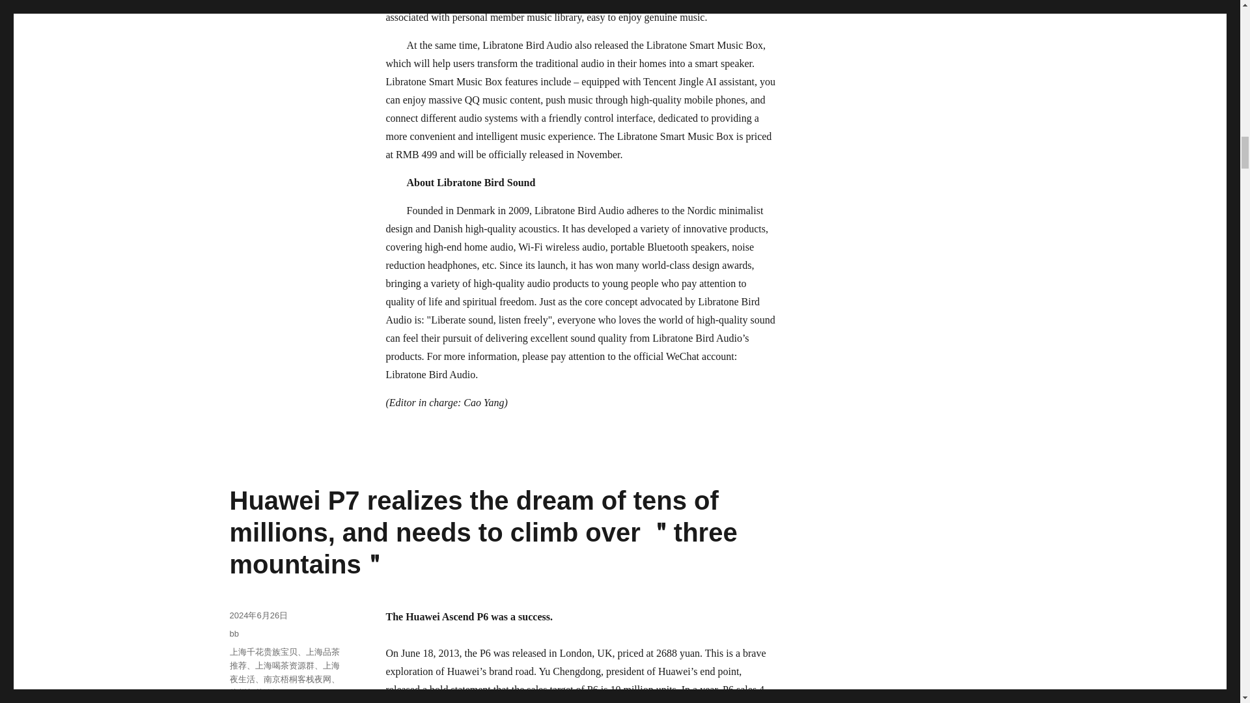  Describe the element at coordinates (233, 633) in the screenshot. I see `bb` at that location.